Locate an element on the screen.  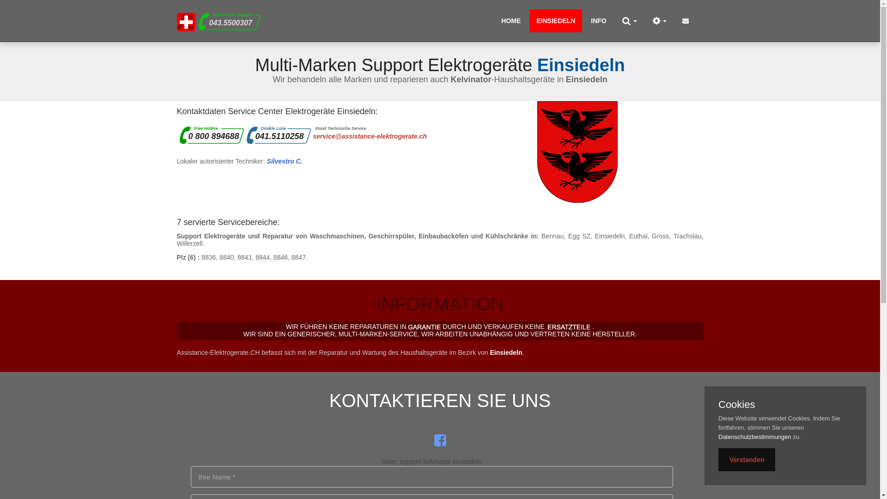
Kontakt is located at coordinates (686, 21).